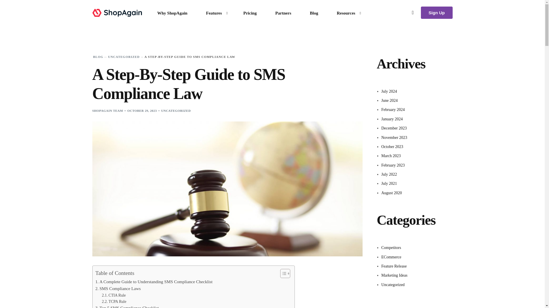  Describe the element at coordinates (118, 289) in the screenshot. I see `SMS Compliance Laws` at that location.